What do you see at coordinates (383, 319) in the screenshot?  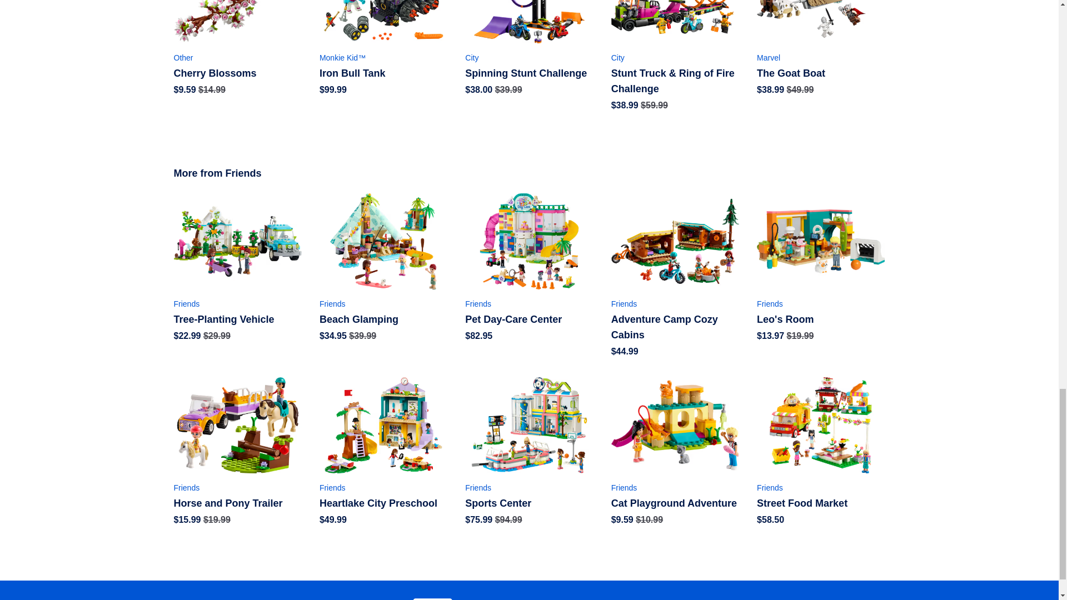 I see `Beach Glamping` at bounding box center [383, 319].